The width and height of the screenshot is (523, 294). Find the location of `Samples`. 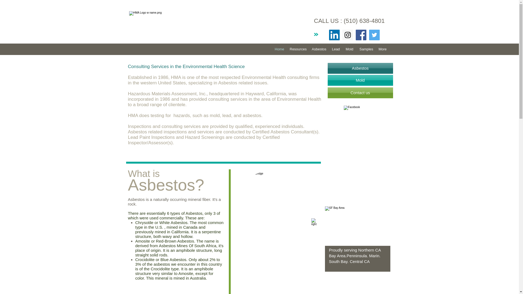

Samples is located at coordinates (366, 49).